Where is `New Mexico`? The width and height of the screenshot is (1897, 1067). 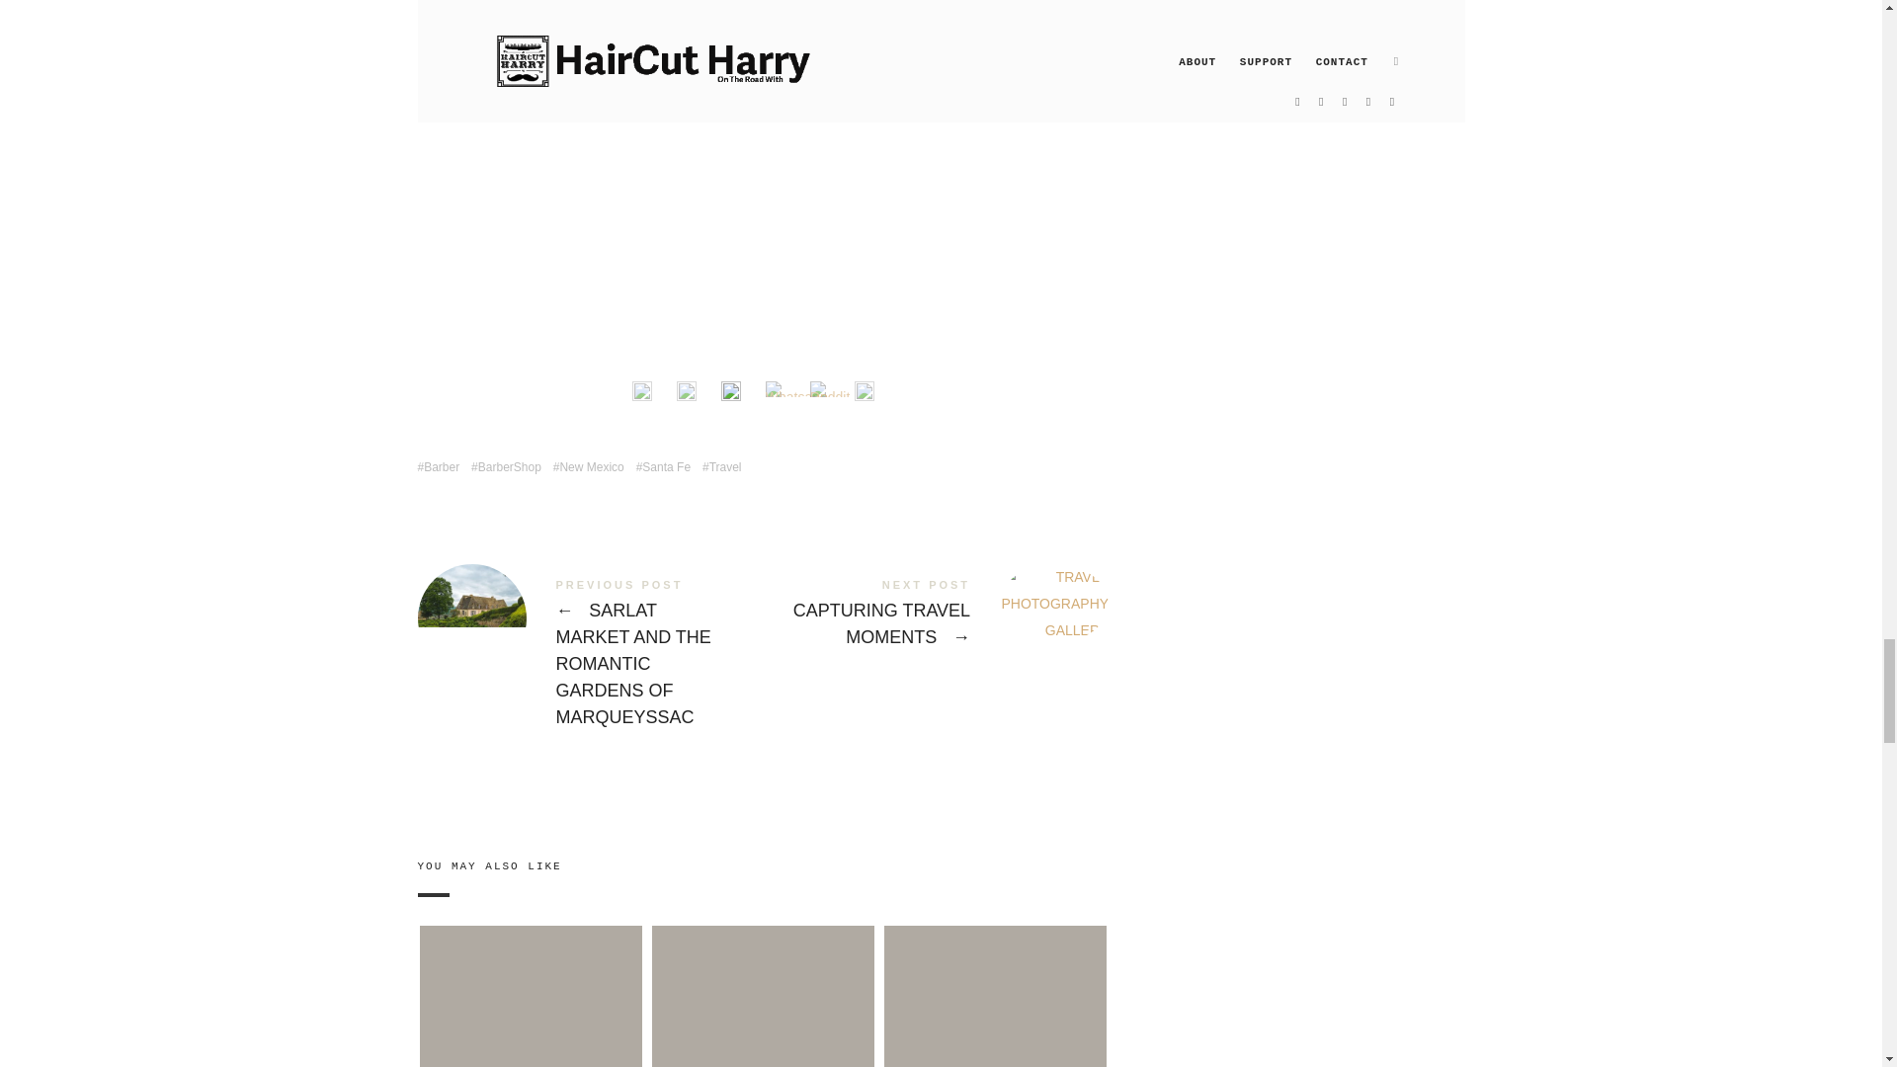 New Mexico is located at coordinates (589, 466).